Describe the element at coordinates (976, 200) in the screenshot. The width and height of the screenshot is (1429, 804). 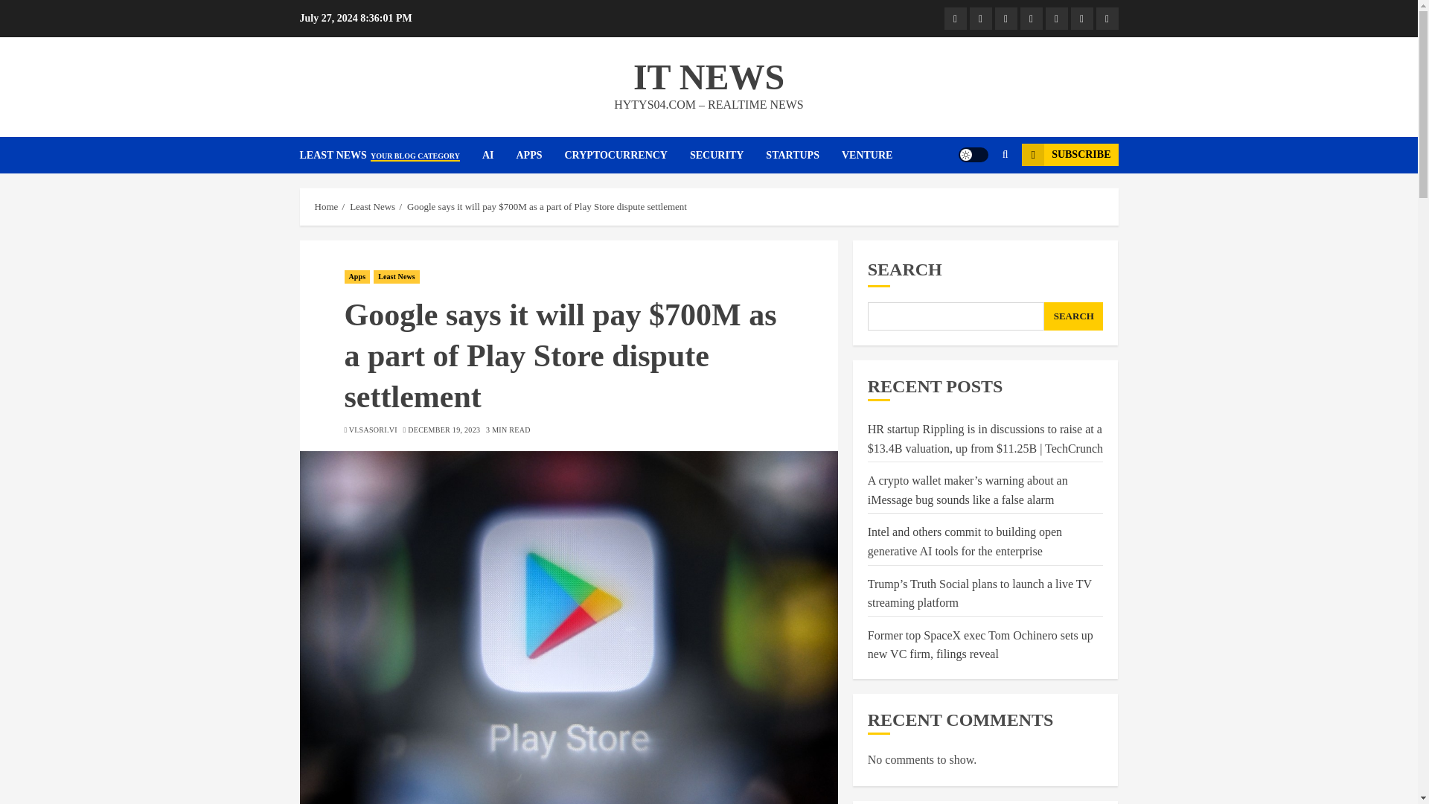
I see `Search` at that location.